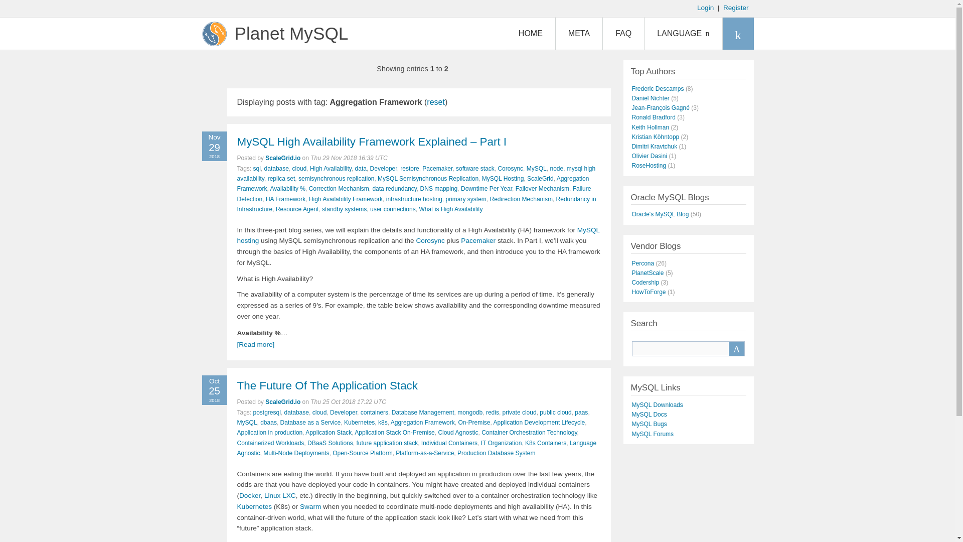  What do you see at coordinates (736, 7) in the screenshot?
I see `Register` at bounding box center [736, 7].